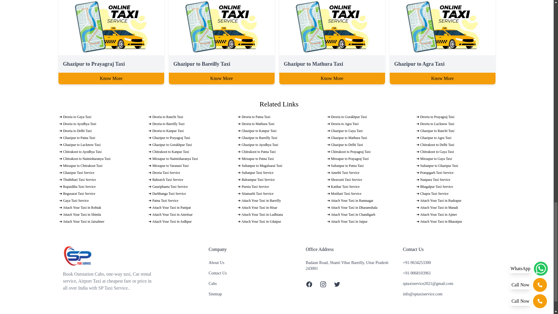 This screenshot has height=314, width=558. Describe the element at coordinates (442, 78) in the screenshot. I see `Know More` at that location.